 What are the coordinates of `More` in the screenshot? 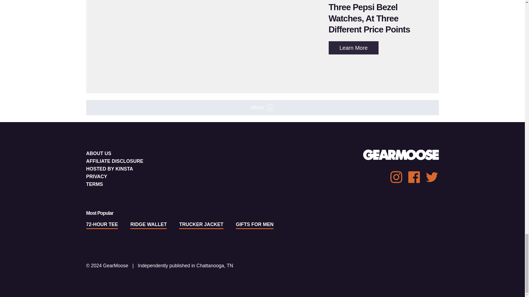 It's located at (262, 108).